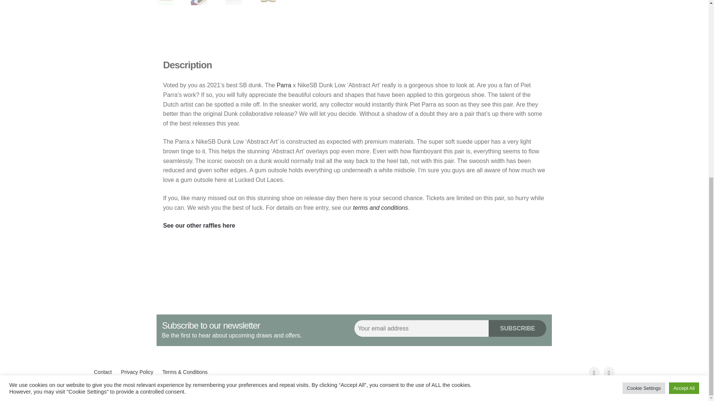  I want to click on Parra, so click(283, 85).